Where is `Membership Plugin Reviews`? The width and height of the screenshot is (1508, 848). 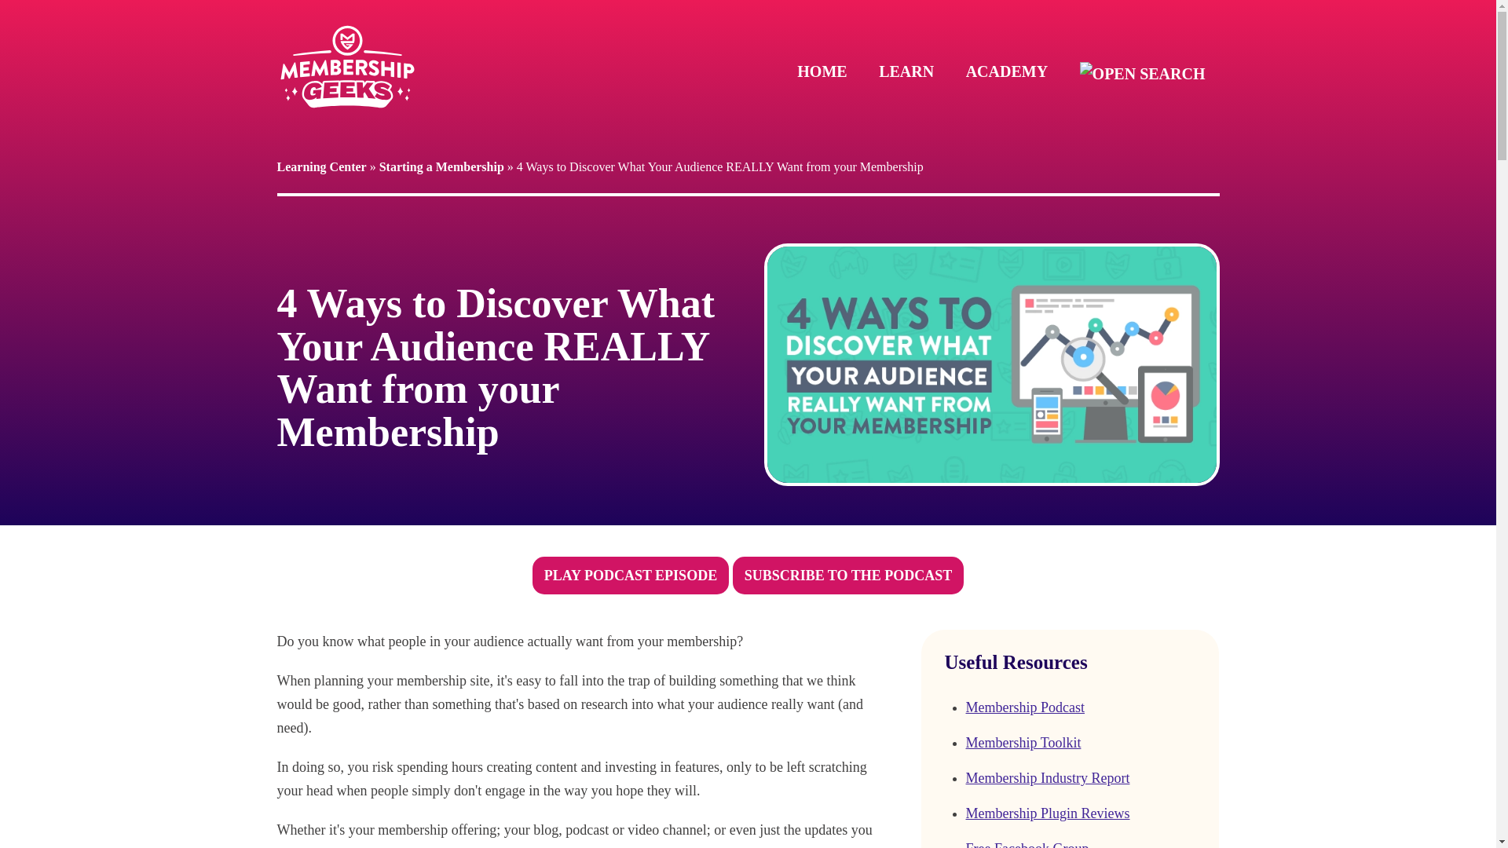
Membership Plugin Reviews is located at coordinates (1081, 813).